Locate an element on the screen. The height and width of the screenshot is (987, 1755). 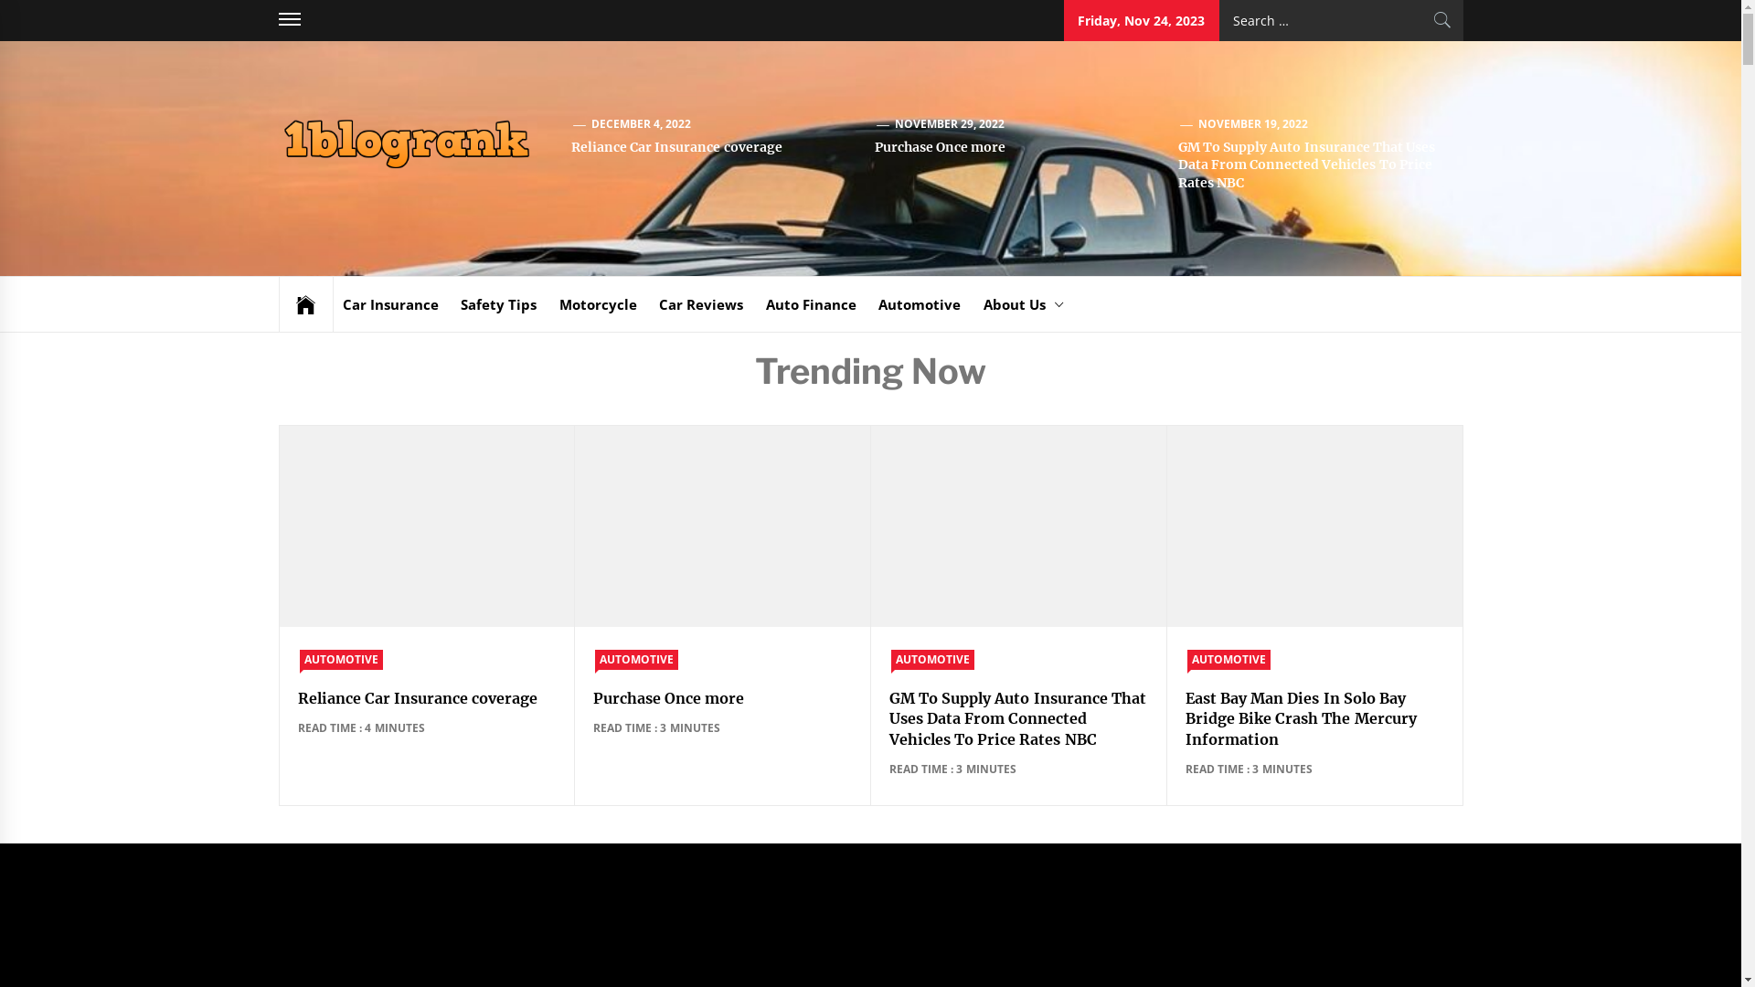
AUTOMOTIVE is located at coordinates (342, 660).